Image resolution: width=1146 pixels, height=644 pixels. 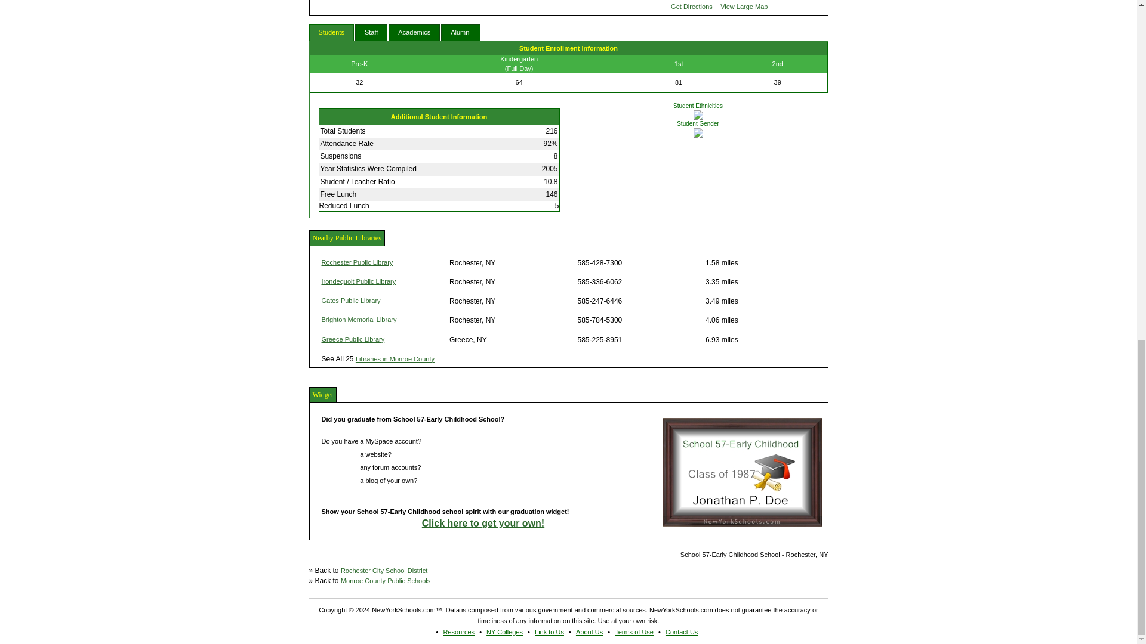 I want to click on Staff, so click(x=371, y=33).